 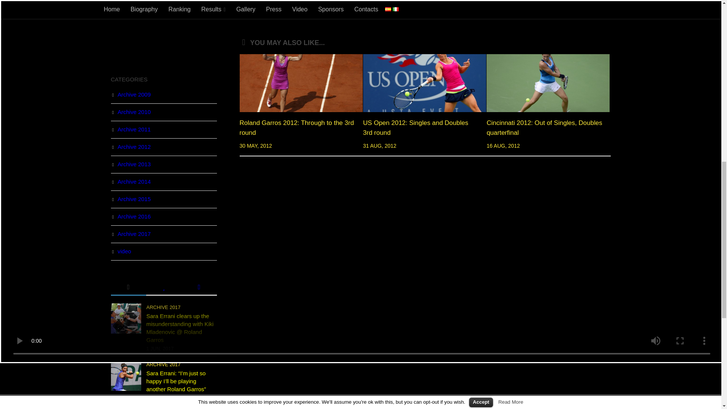 I want to click on Cincinnati 2012: Out of Singles, Doubles quarterfinal, so click(x=548, y=83).